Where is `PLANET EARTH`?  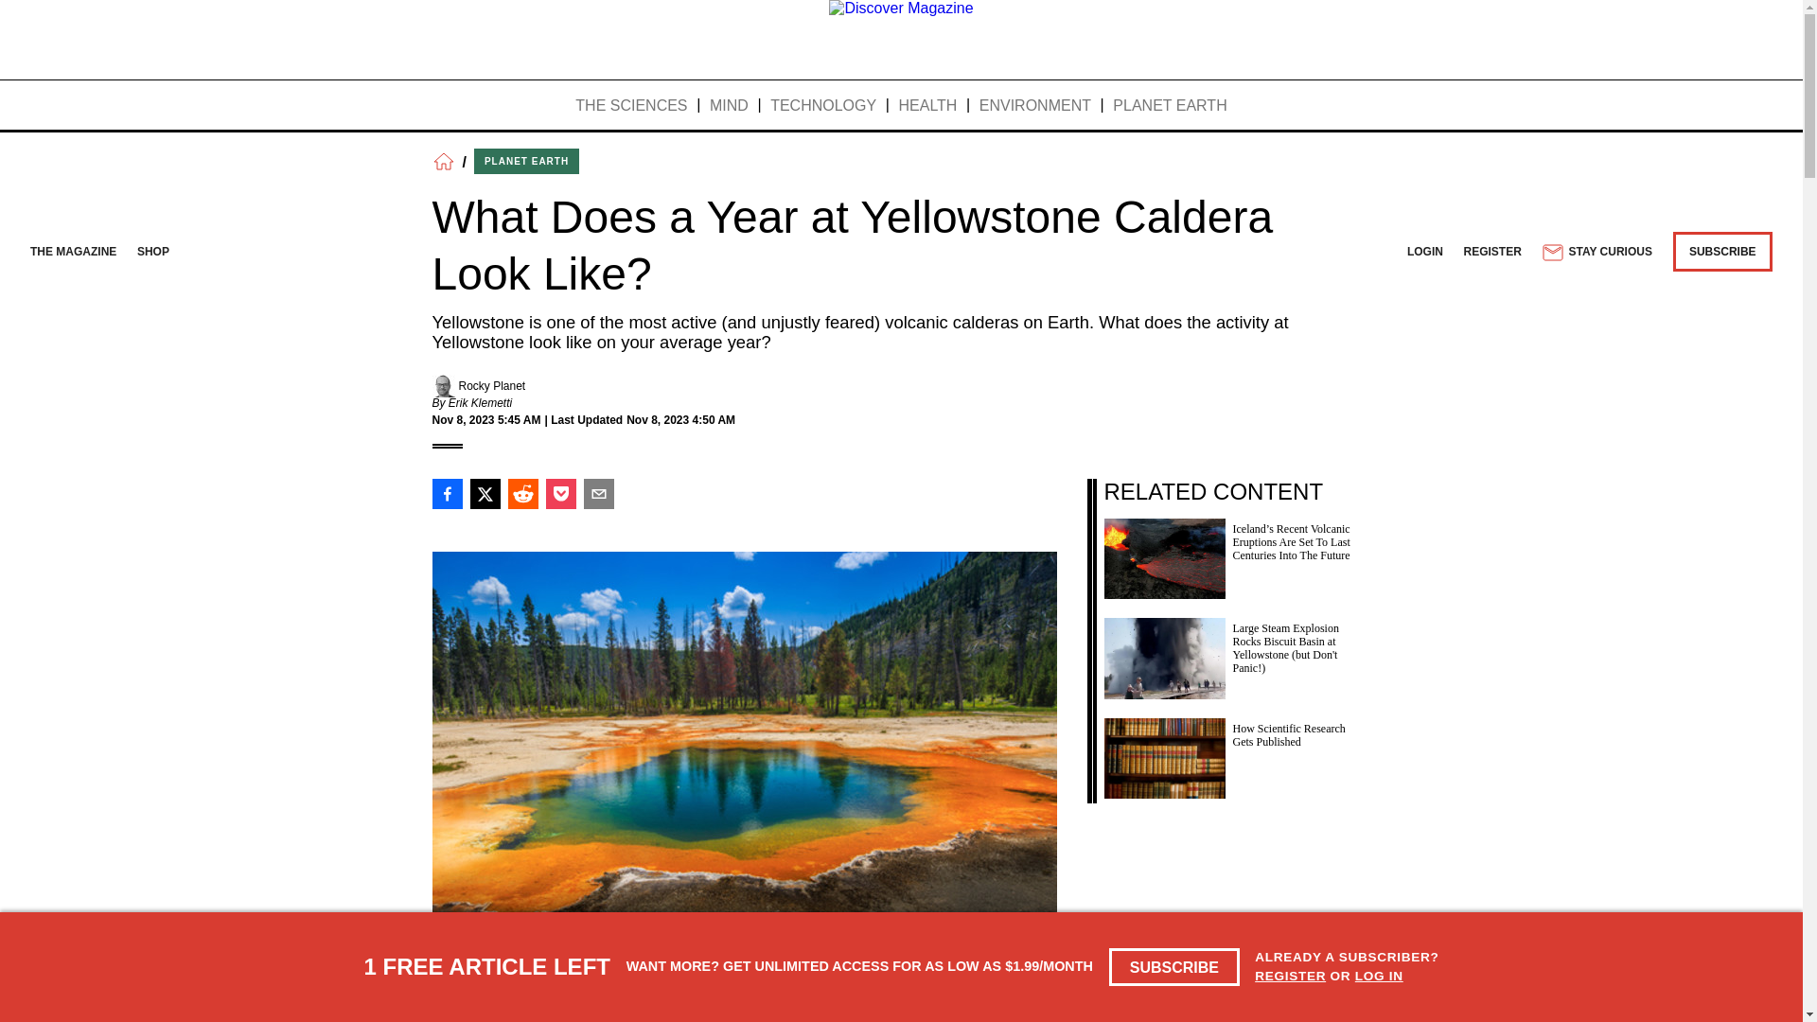 PLANET EARTH is located at coordinates (526, 161).